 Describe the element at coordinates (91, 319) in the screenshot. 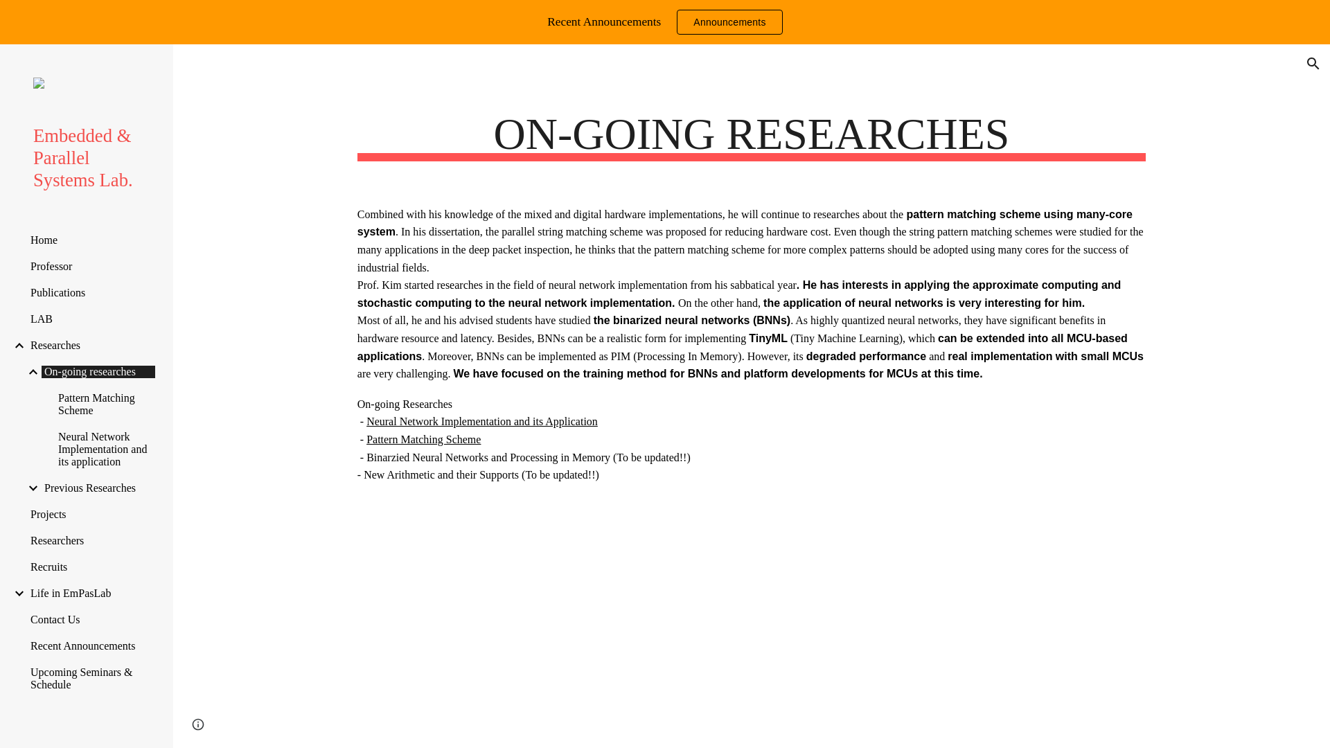

I see `LAB` at that location.